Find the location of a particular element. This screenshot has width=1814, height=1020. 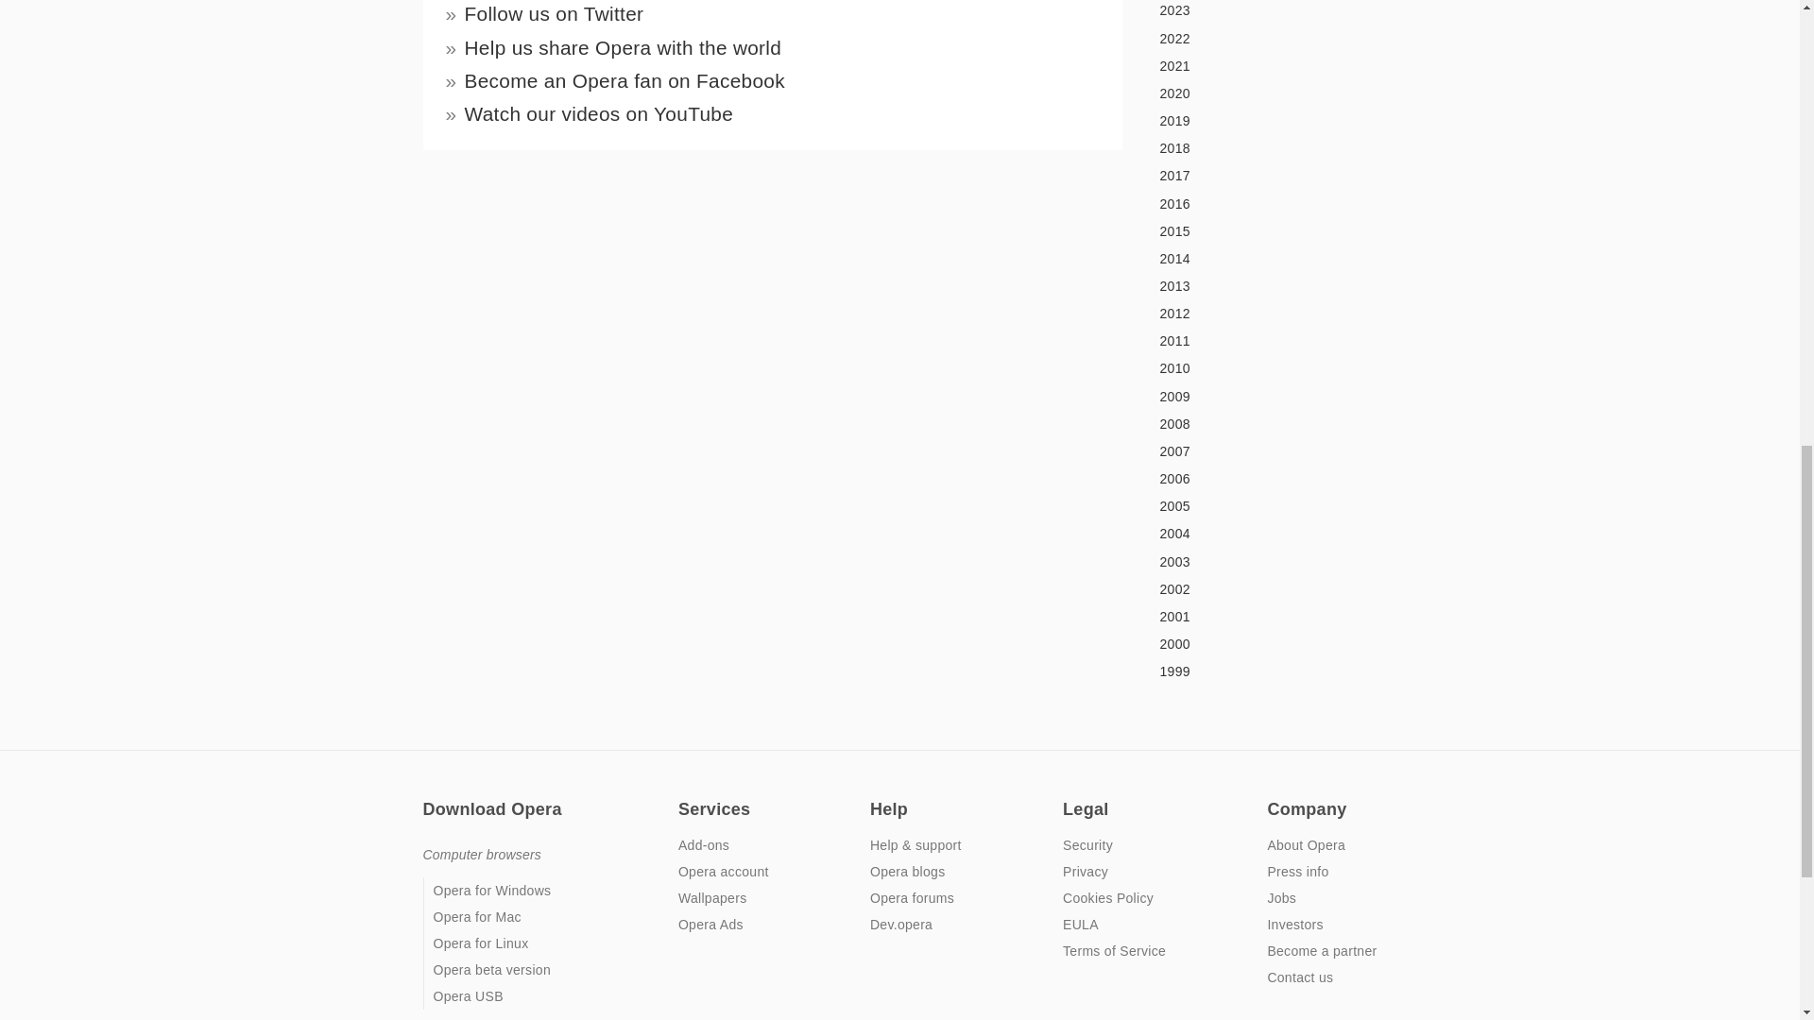

2018 is located at coordinates (1263, 148).